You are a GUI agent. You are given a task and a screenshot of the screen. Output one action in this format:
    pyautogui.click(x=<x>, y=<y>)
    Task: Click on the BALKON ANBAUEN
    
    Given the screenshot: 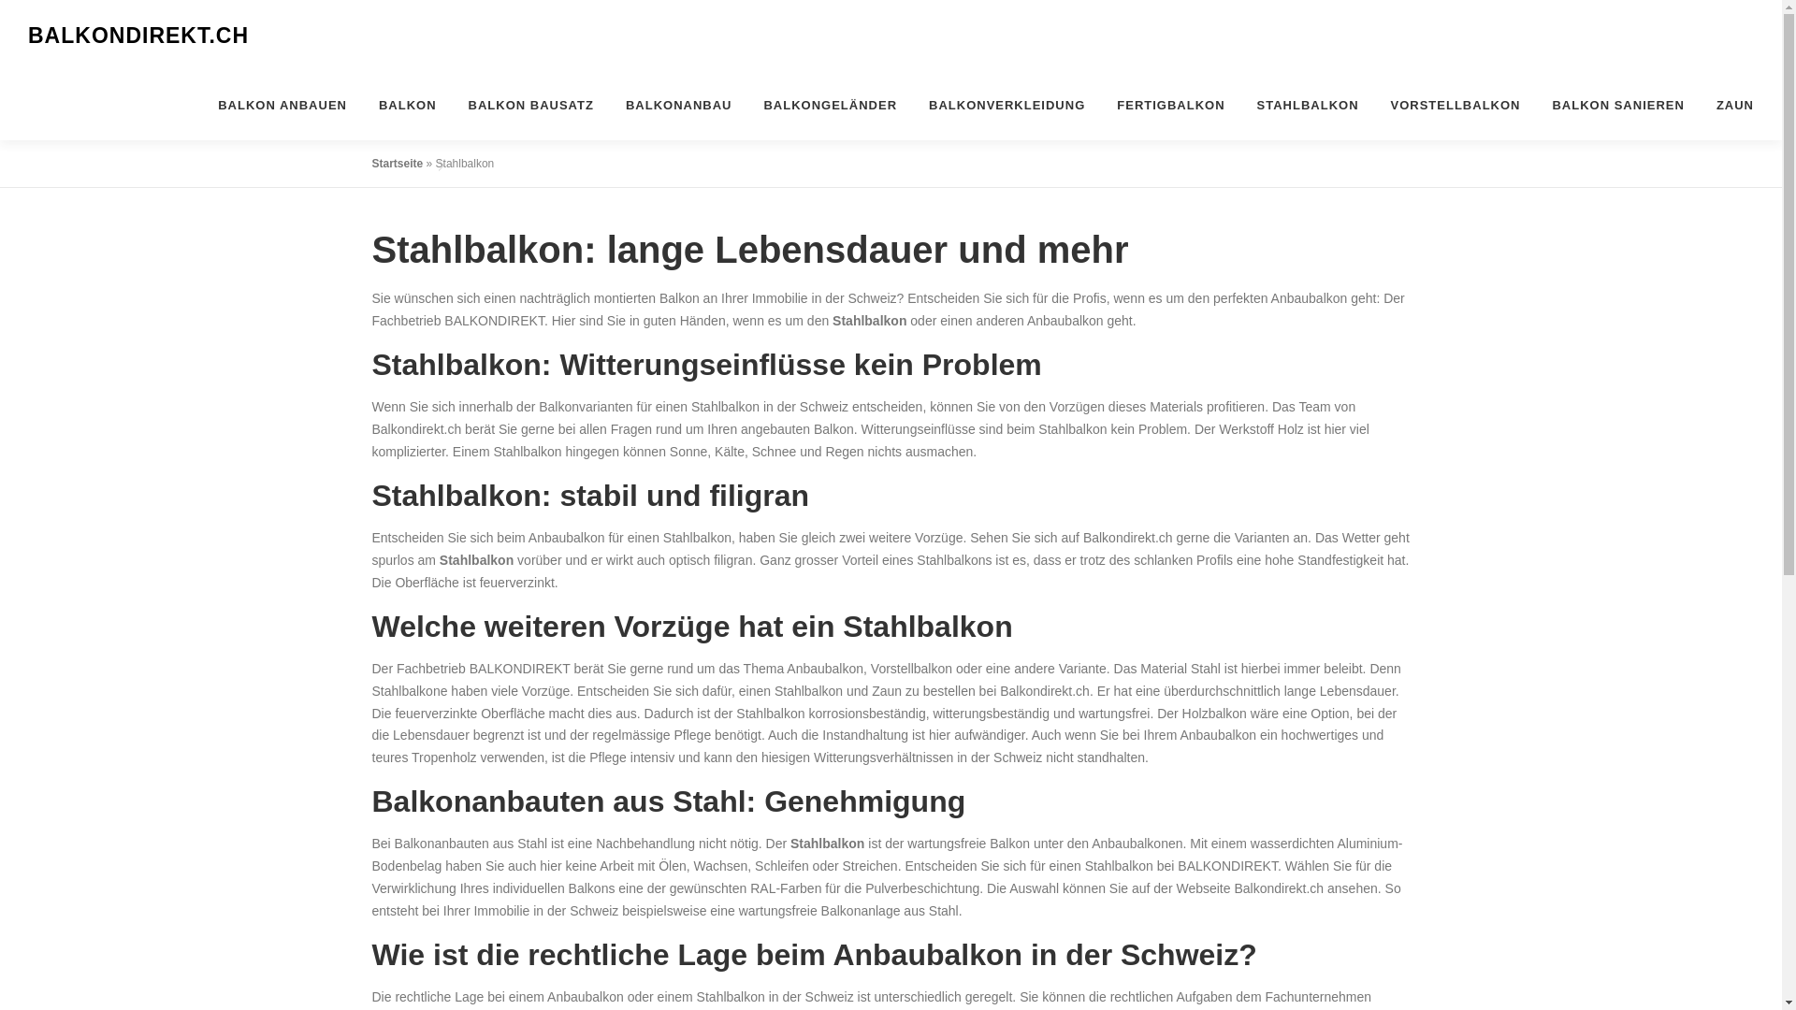 What is the action you would take?
    pyautogui.click(x=282, y=105)
    